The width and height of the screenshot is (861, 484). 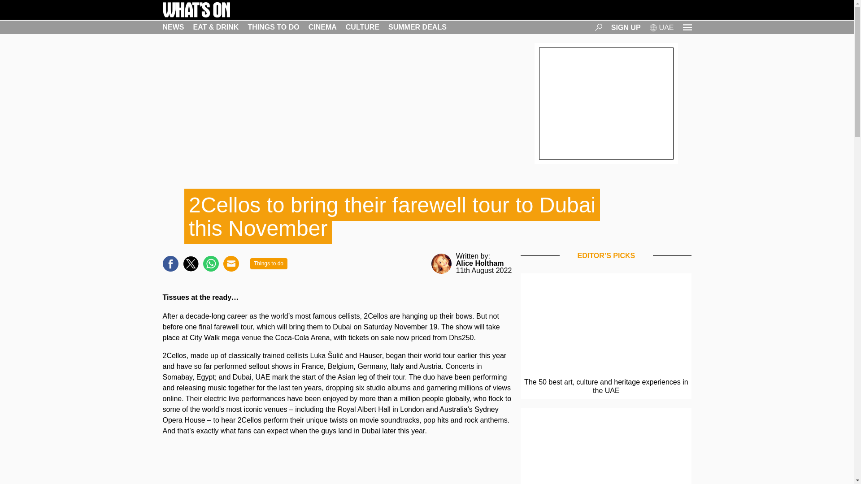 I want to click on YouTube video player, so click(x=337, y=466).